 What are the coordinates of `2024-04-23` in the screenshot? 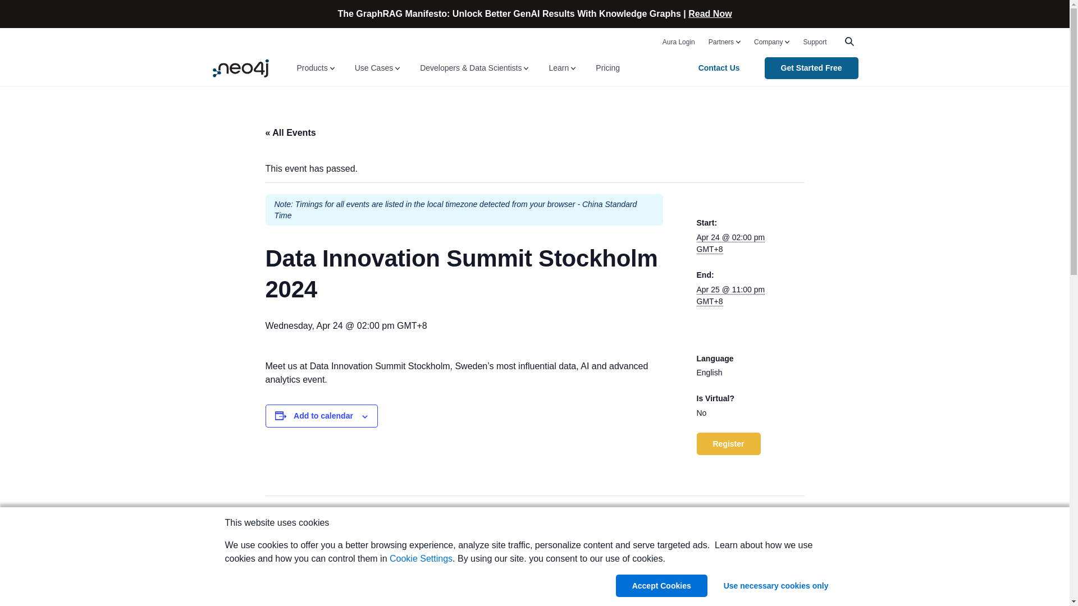 It's located at (730, 243).